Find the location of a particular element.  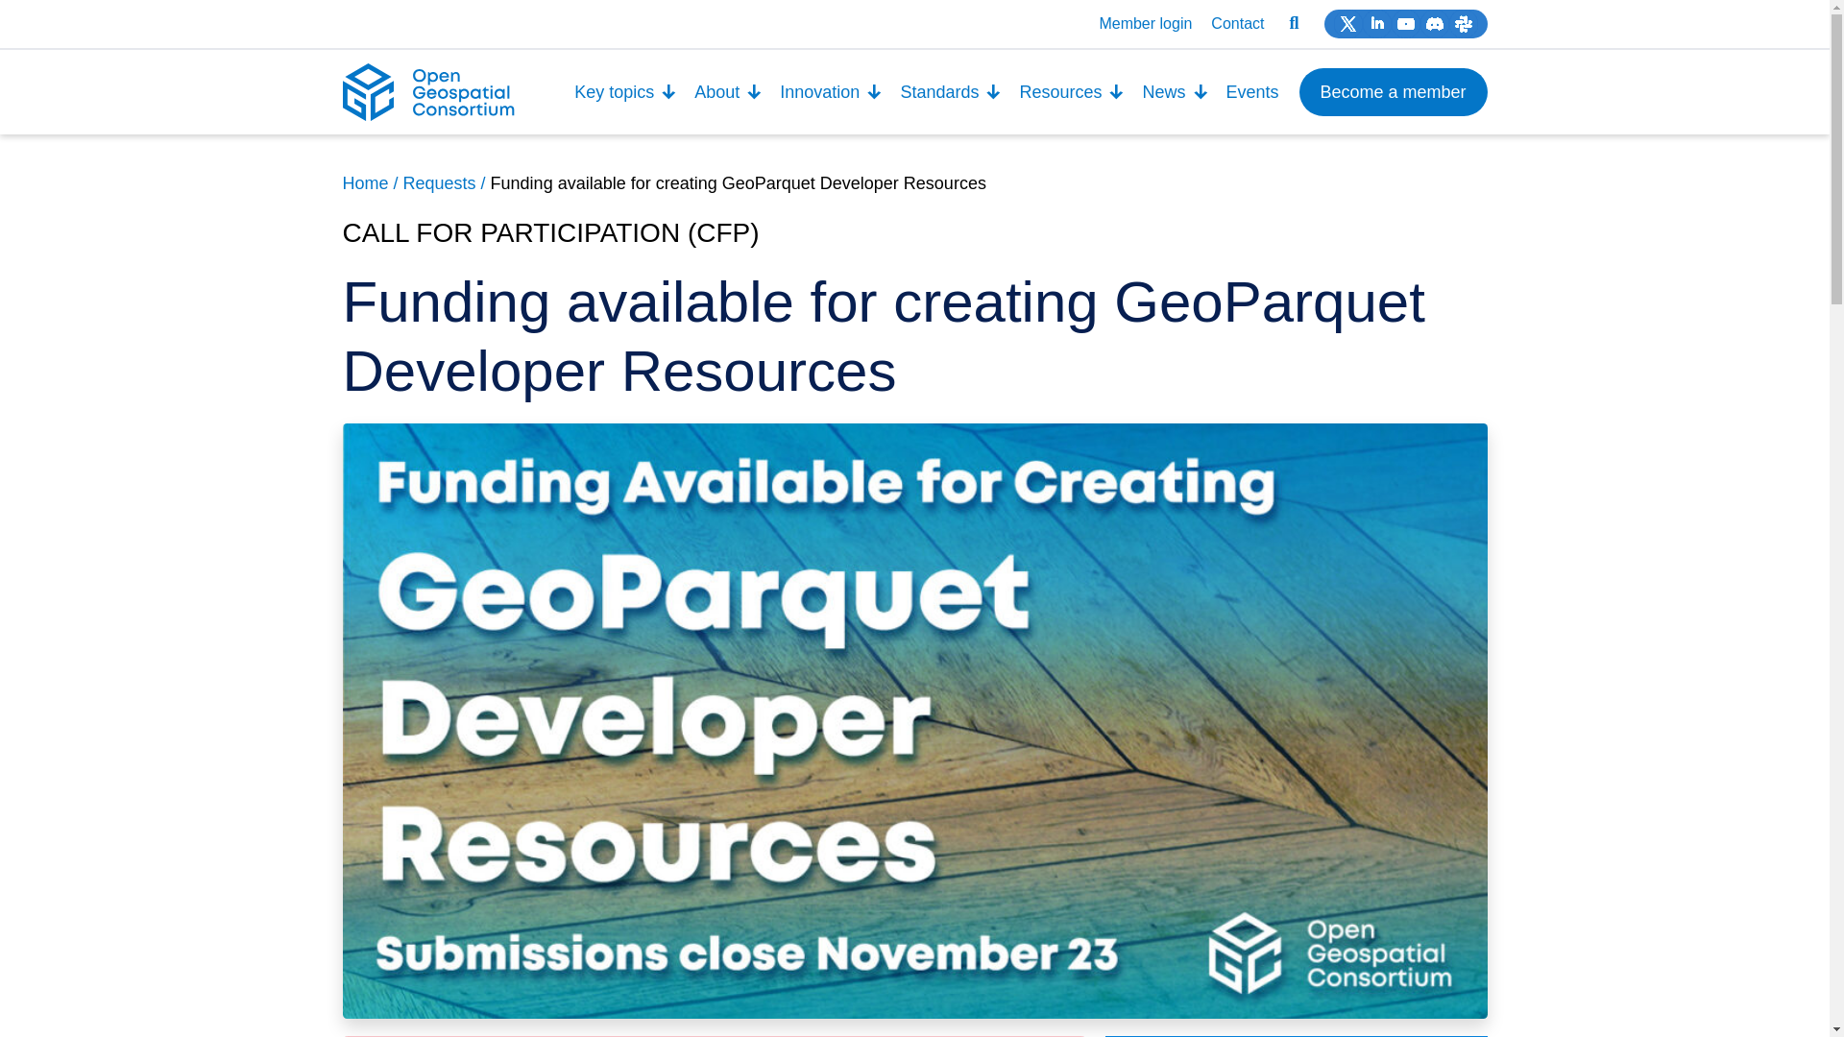

Contact is located at coordinates (1237, 23).